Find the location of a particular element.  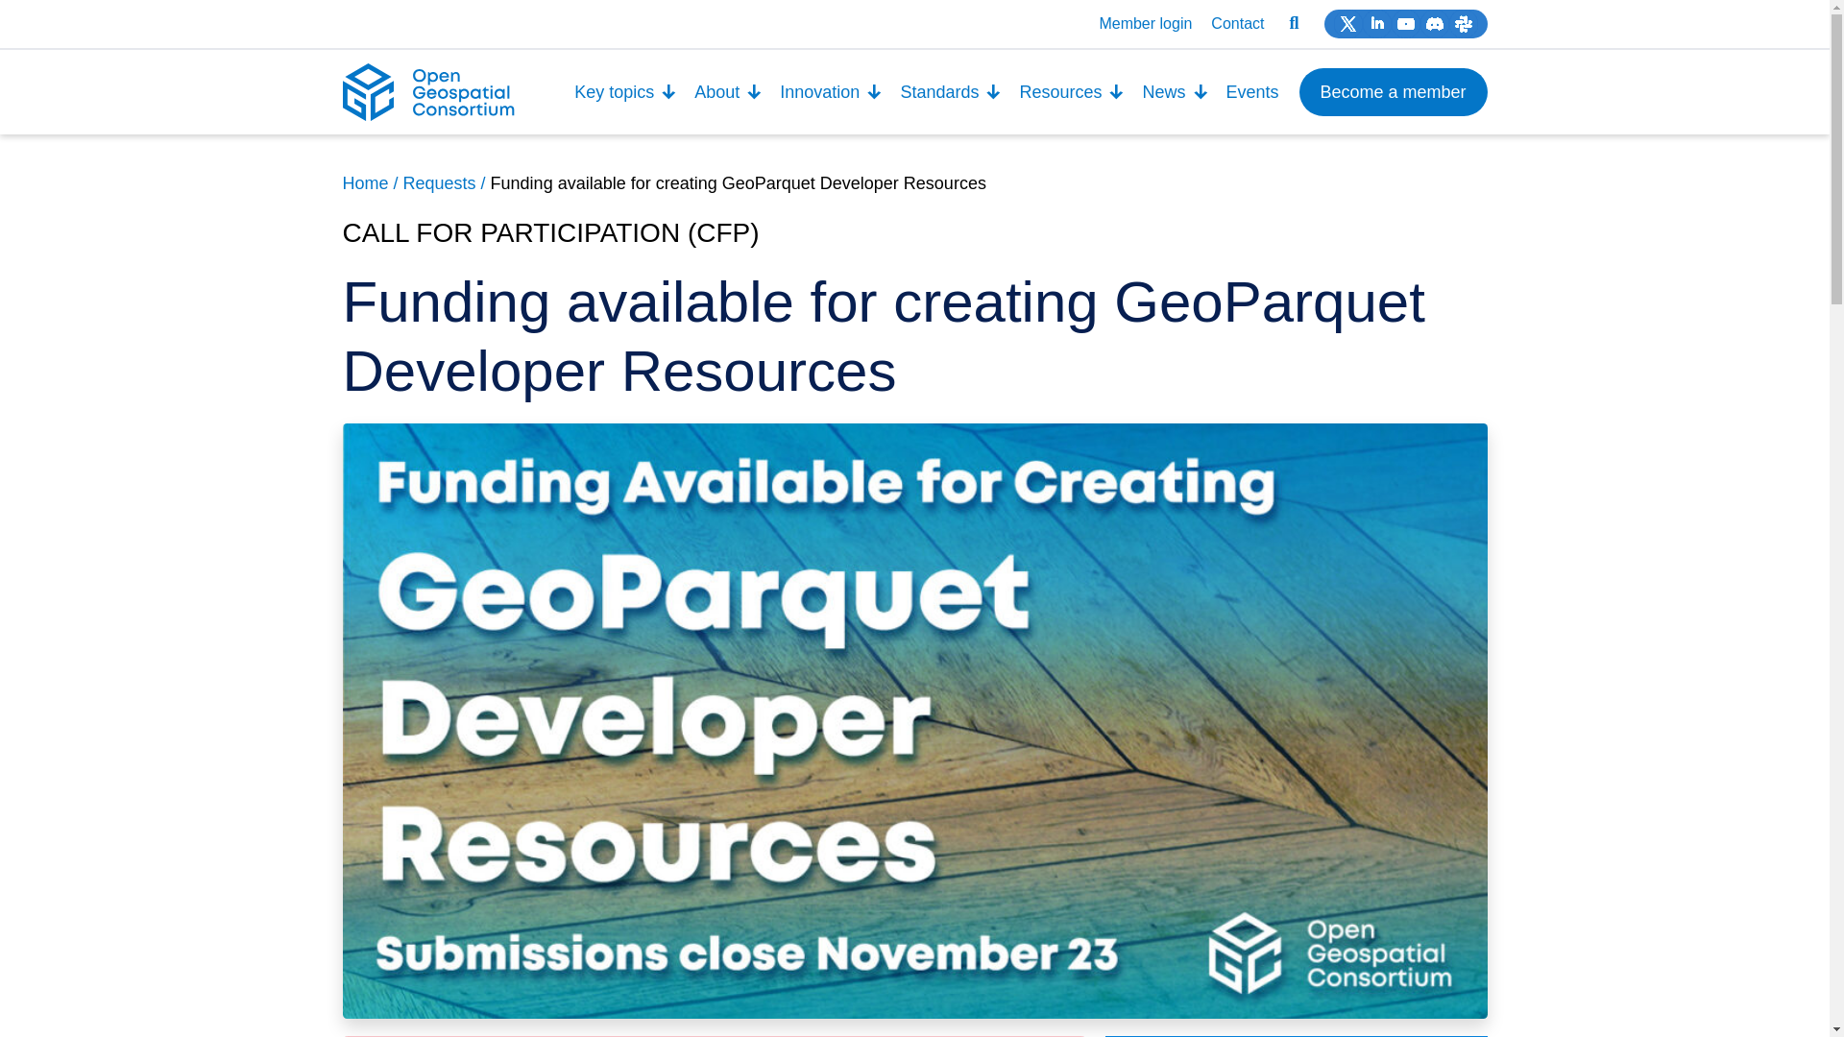

Contact is located at coordinates (1237, 23).